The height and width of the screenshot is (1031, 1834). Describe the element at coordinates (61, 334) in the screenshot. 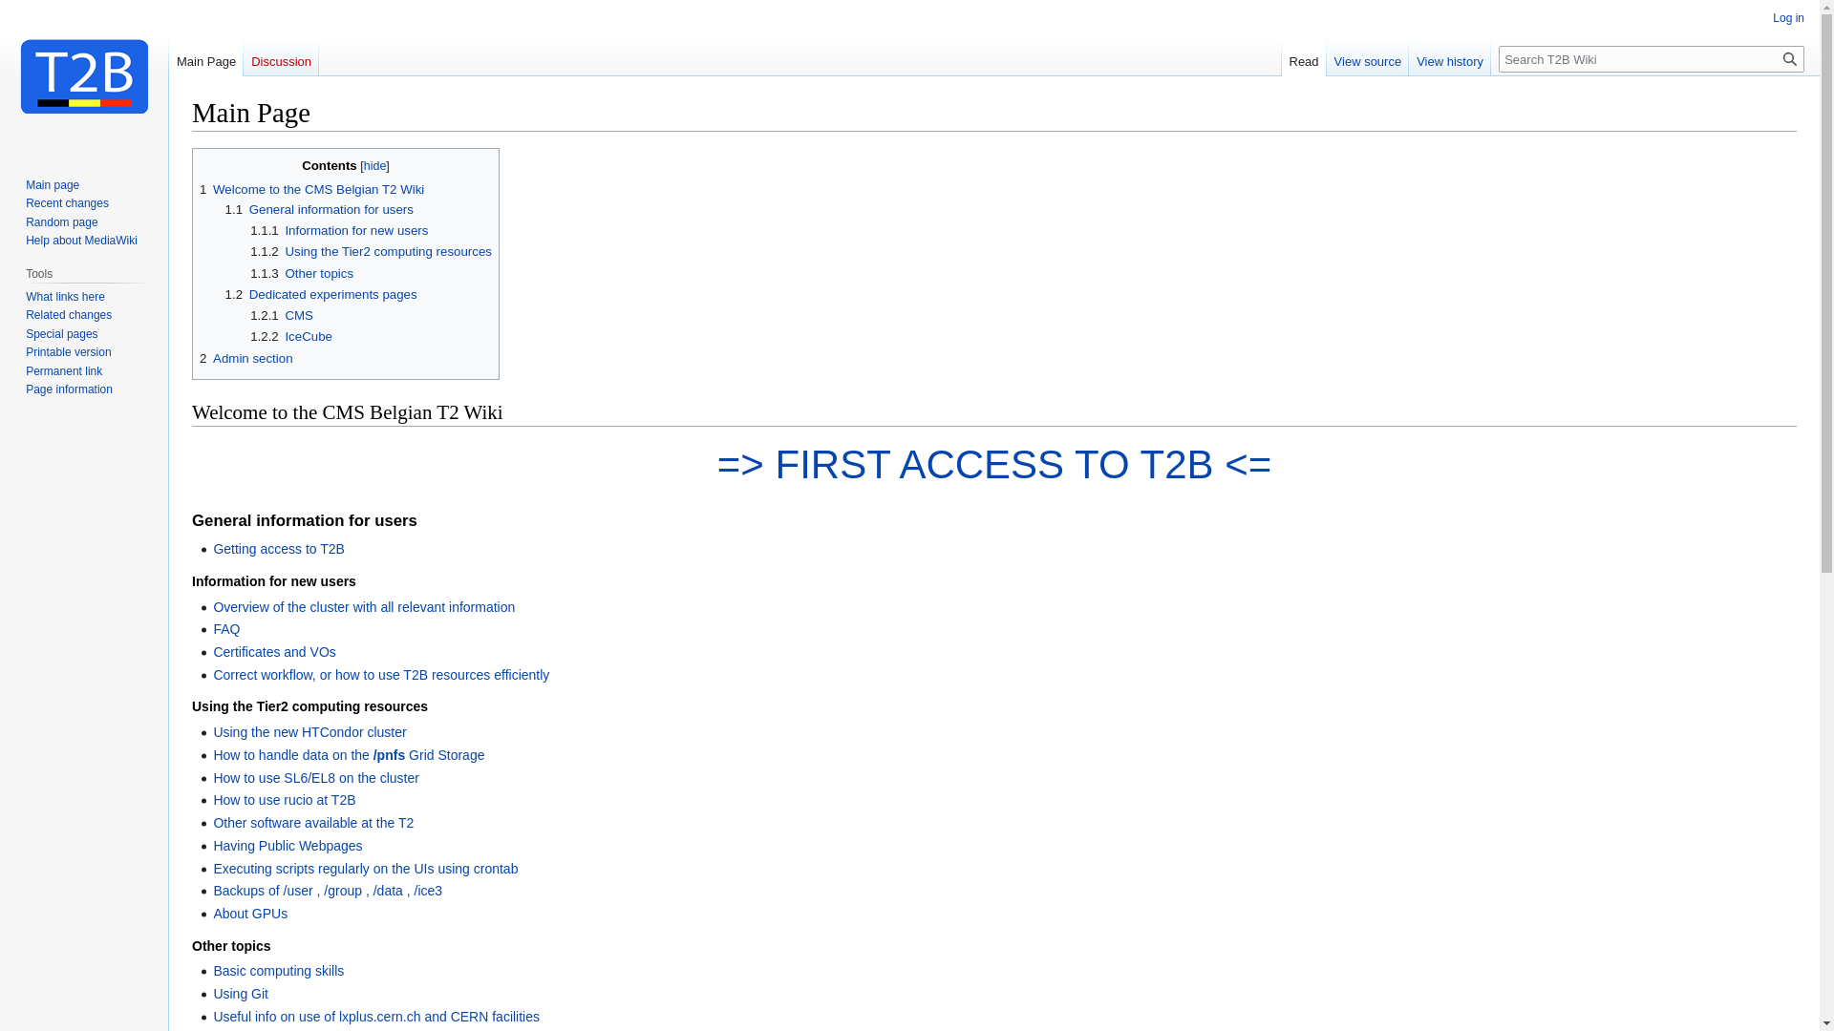

I see `Special pages` at that location.